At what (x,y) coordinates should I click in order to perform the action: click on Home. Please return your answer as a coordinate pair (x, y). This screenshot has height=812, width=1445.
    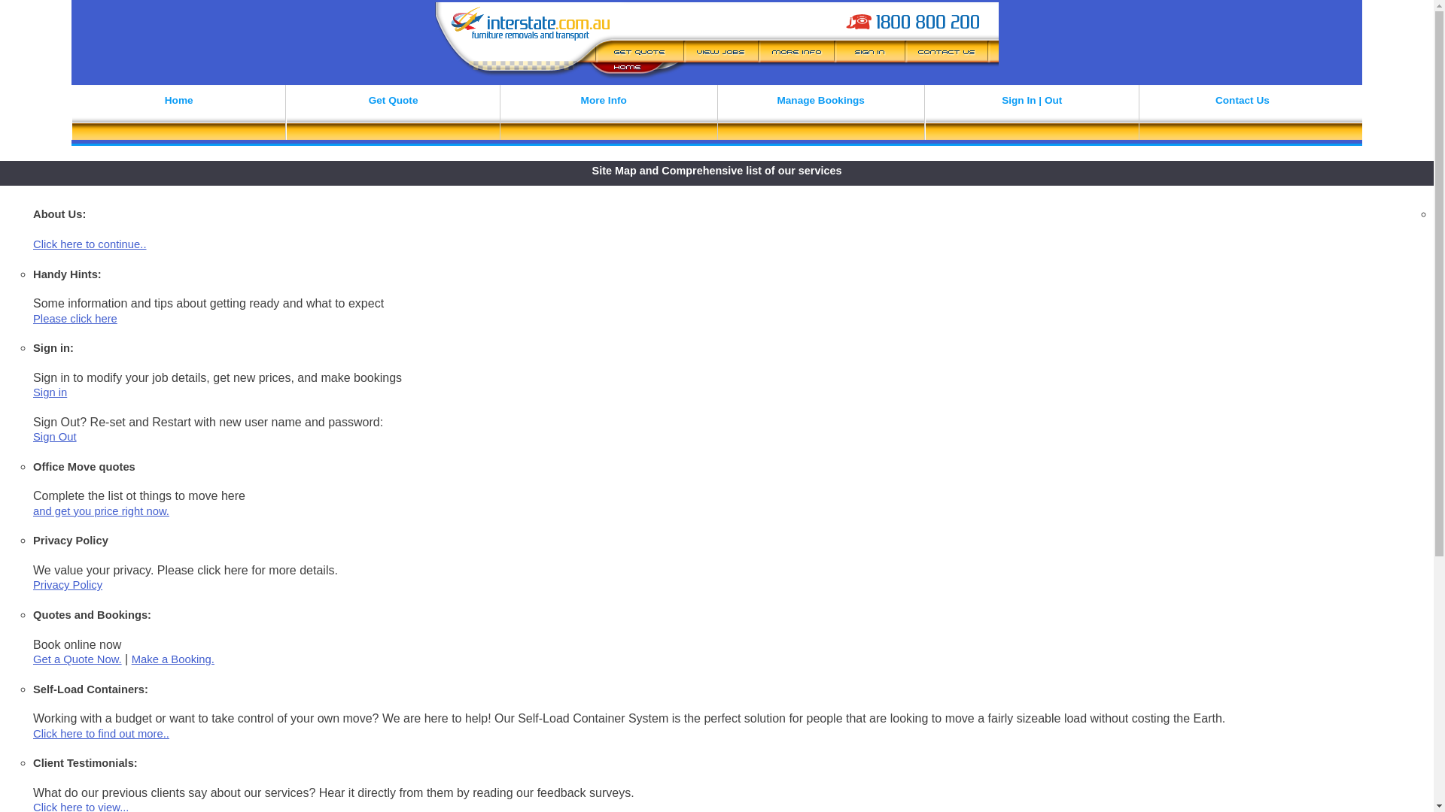
    Looking at the image, I should click on (179, 116).